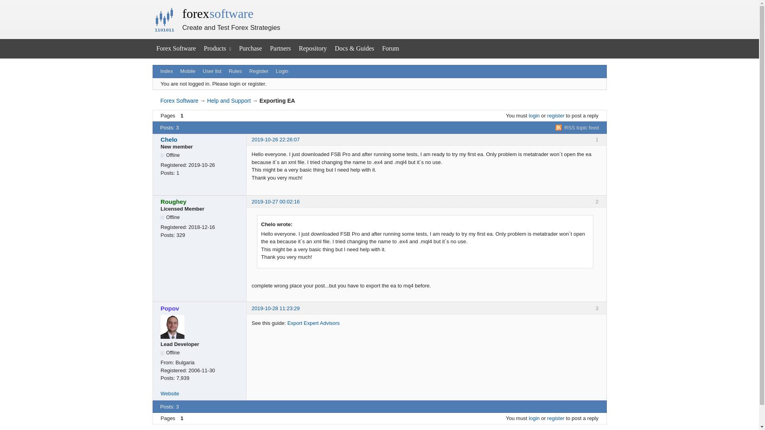  I want to click on 2019-10-27 00:02:16, so click(276, 201).